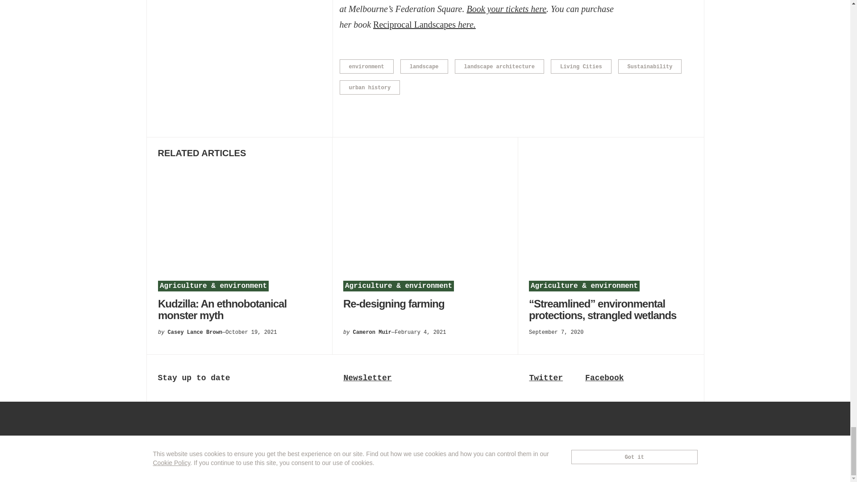 The height and width of the screenshot is (482, 857). Describe the element at coordinates (171, 428) in the screenshot. I see `on` at that location.